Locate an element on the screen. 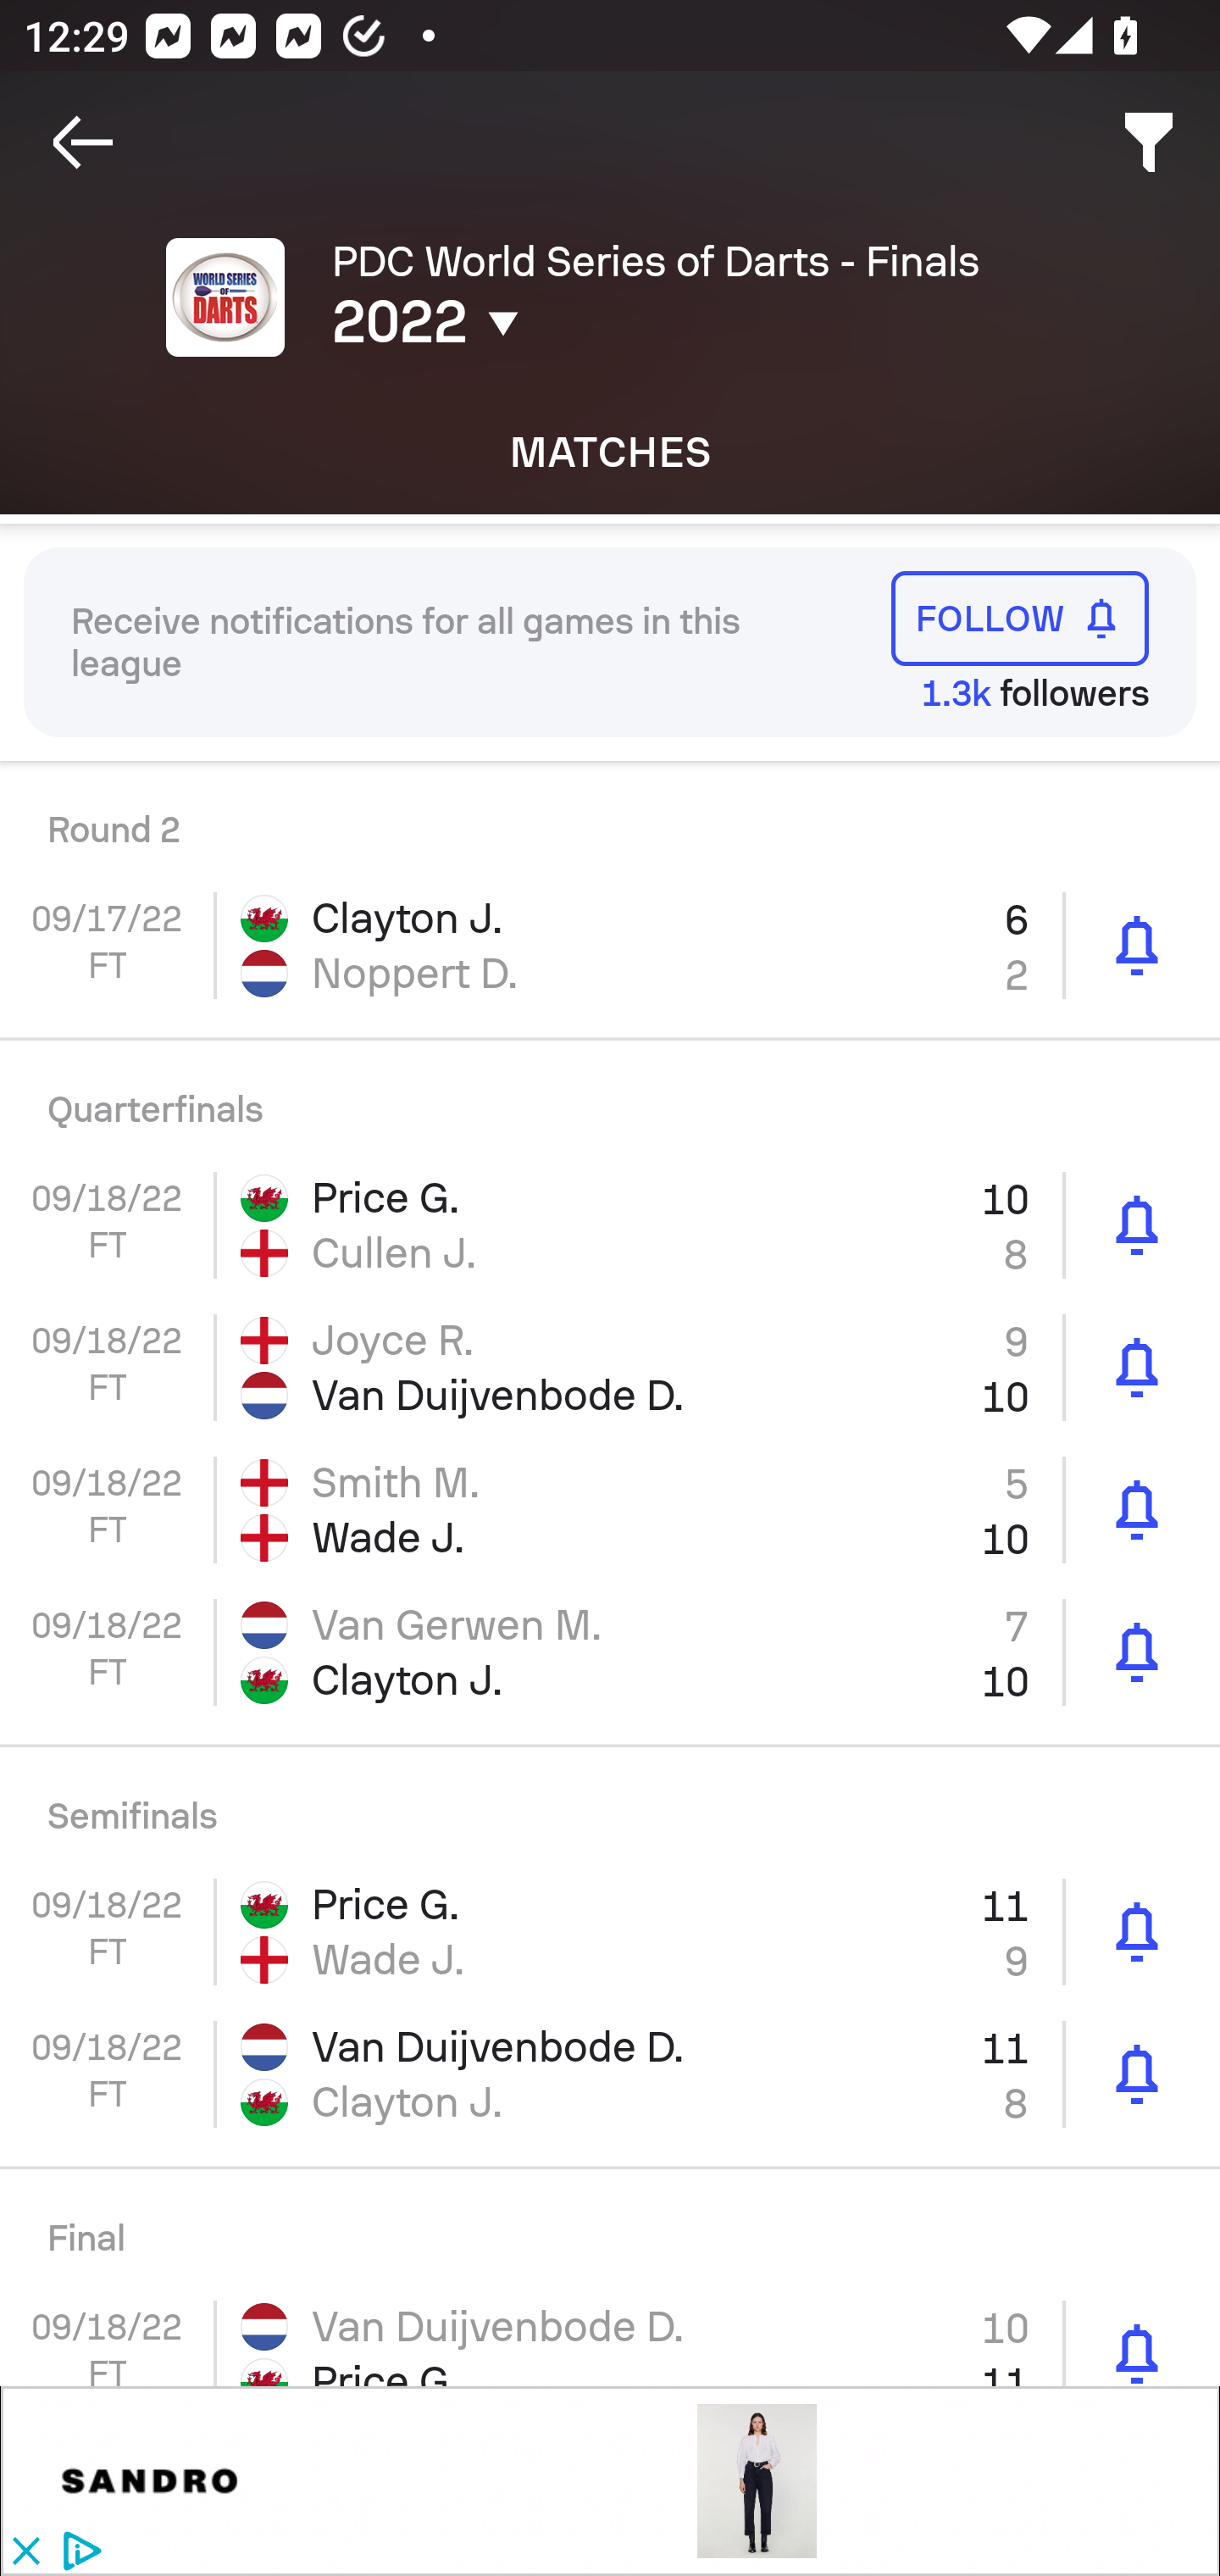  09/18/22 FT Joyce R. 10 9 Van Duijvenbode D. is located at coordinates (610, 1368).